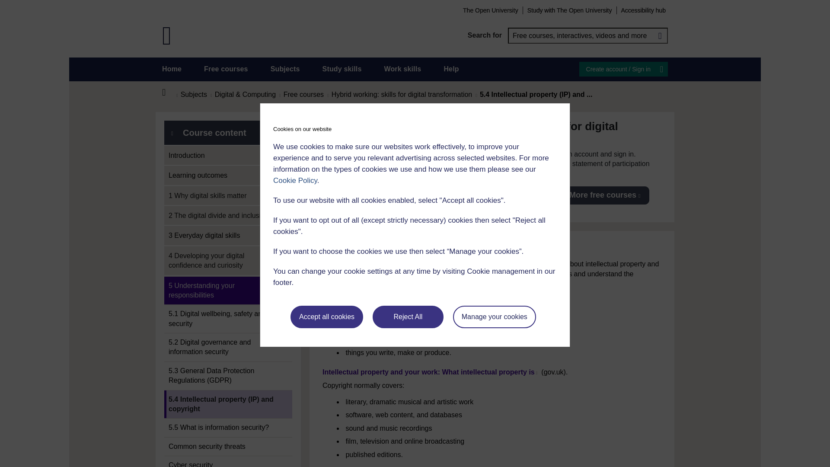 Image resolution: width=830 pixels, height=467 pixels. I want to click on Manage your cookies, so click(495, 317).